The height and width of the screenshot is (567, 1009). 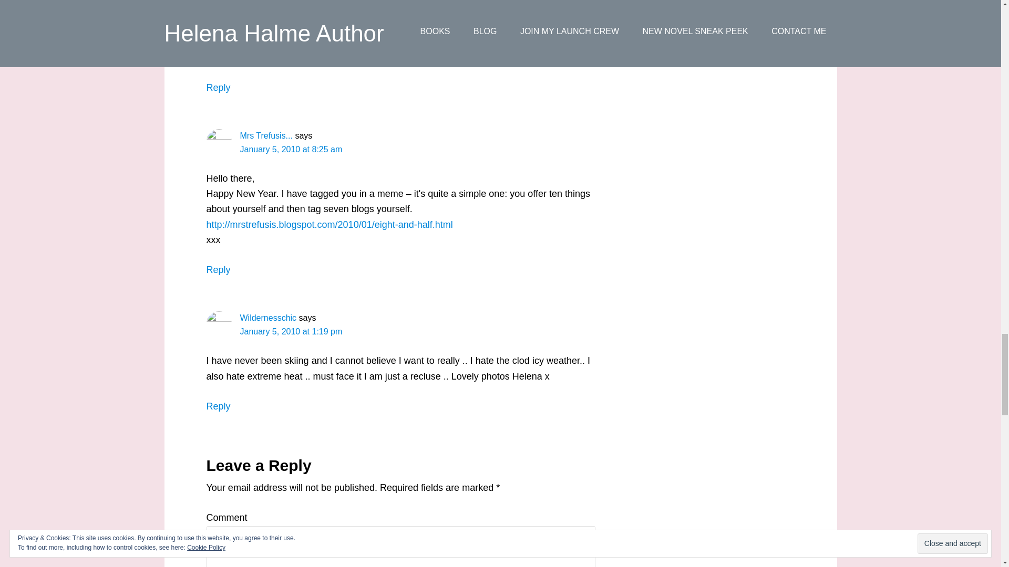 I want to click on Wildernesschic, so click(x=268, y=318).